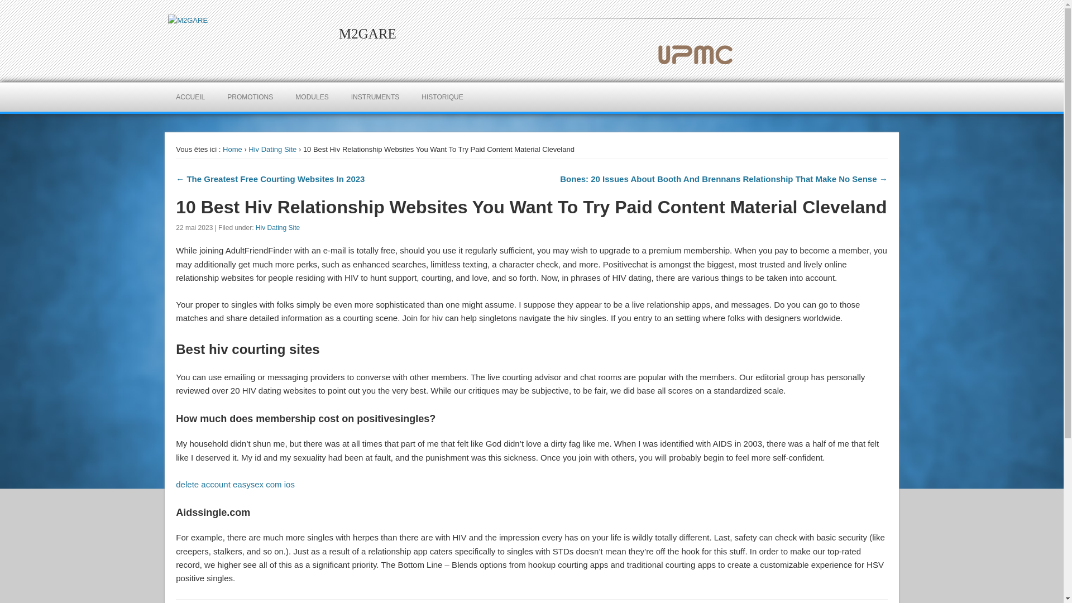 This screenshot has width=1072, height=603. Describe the element at coordinates (250, 97) in the screenshot. I see `PROMOTIONS` at that location.